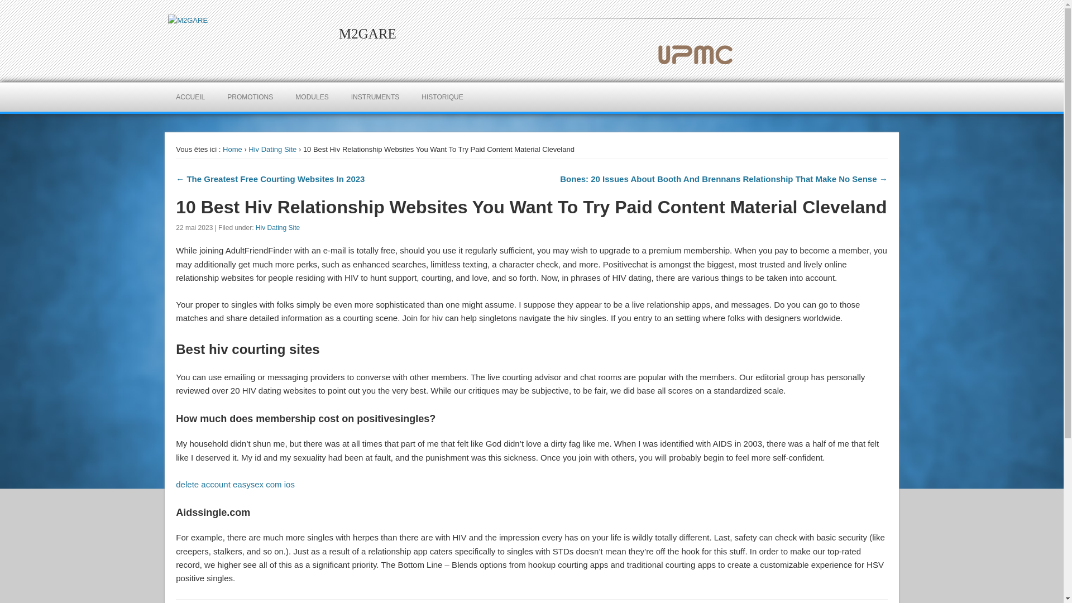 This screenshot has width=1072, height=603. Describe the element at coordinates (250, 97) in the screenshot. I see `PROMOTIONS` at that location.